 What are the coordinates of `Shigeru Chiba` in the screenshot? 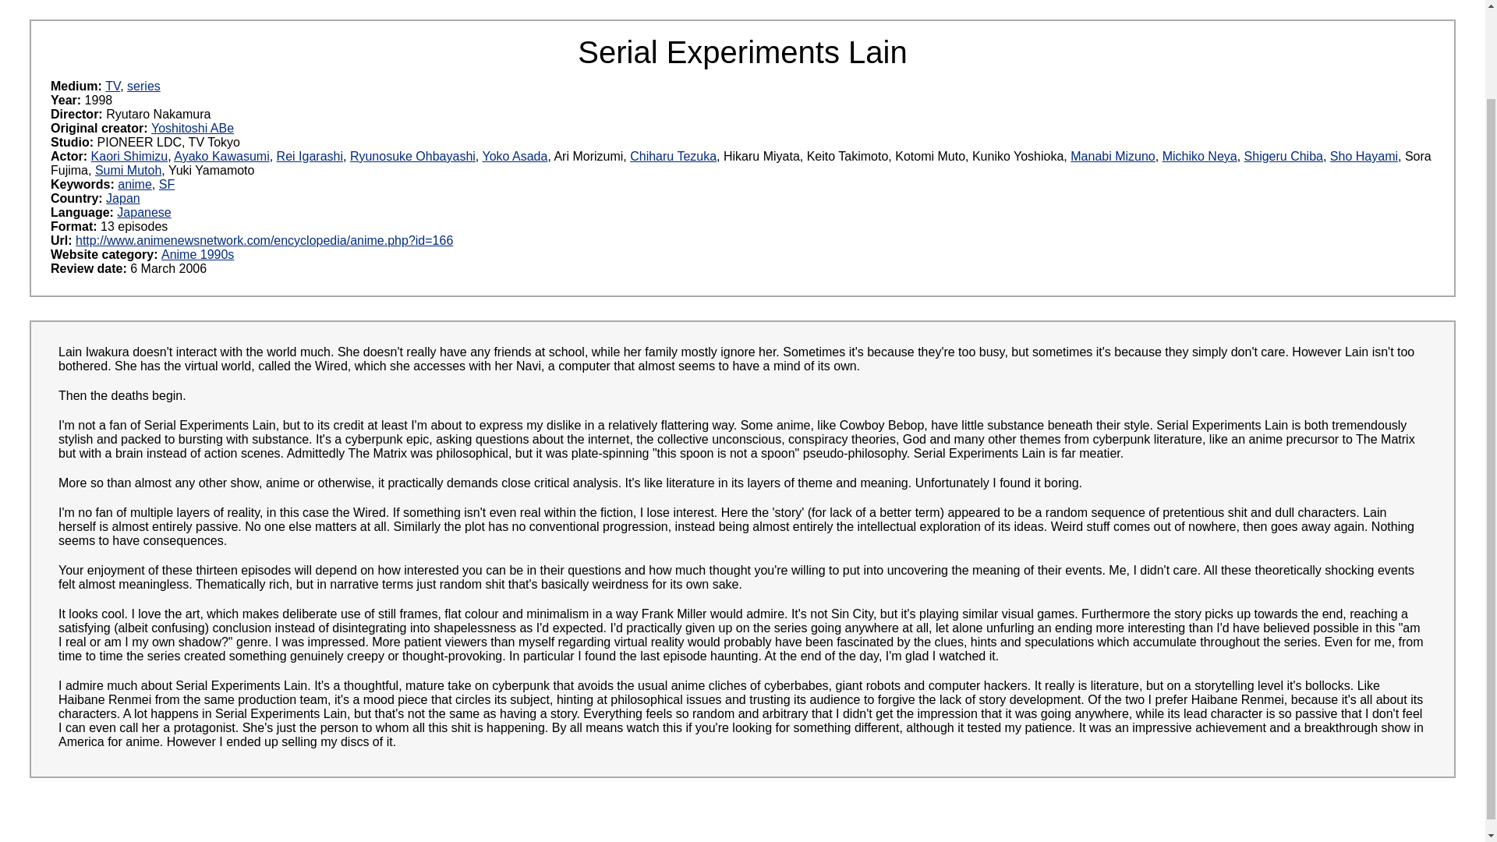 It's located at (1283, 156).